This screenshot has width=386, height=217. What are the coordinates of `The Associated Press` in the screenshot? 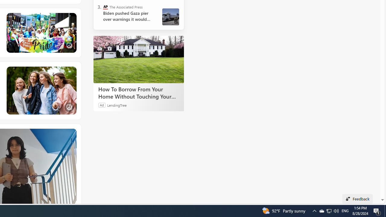 It's located at (106, 7).